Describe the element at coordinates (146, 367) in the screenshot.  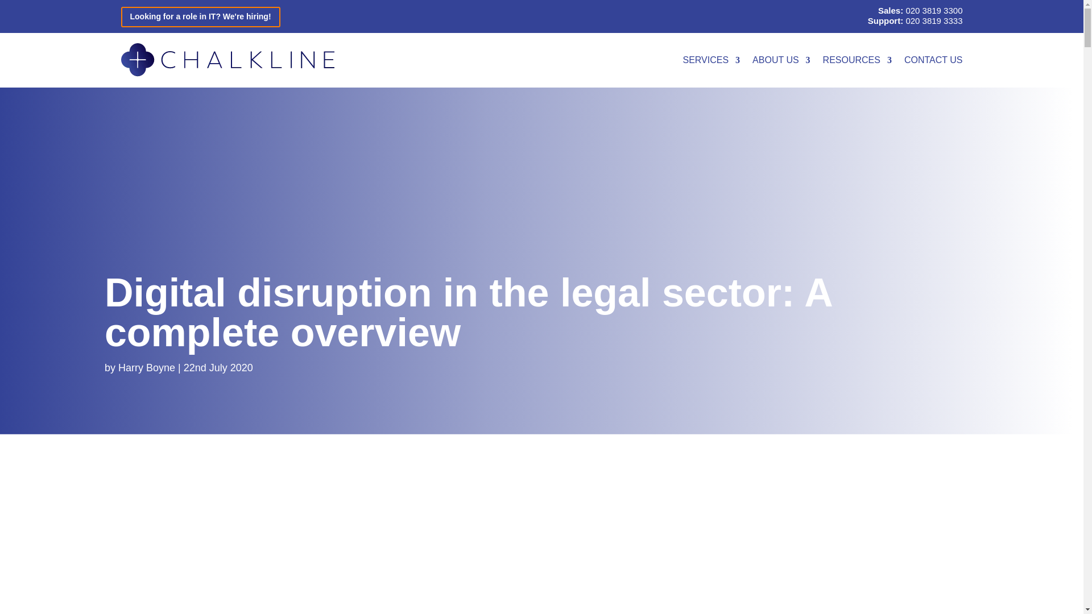
I see `Posts by Harry Boyne` at that location.